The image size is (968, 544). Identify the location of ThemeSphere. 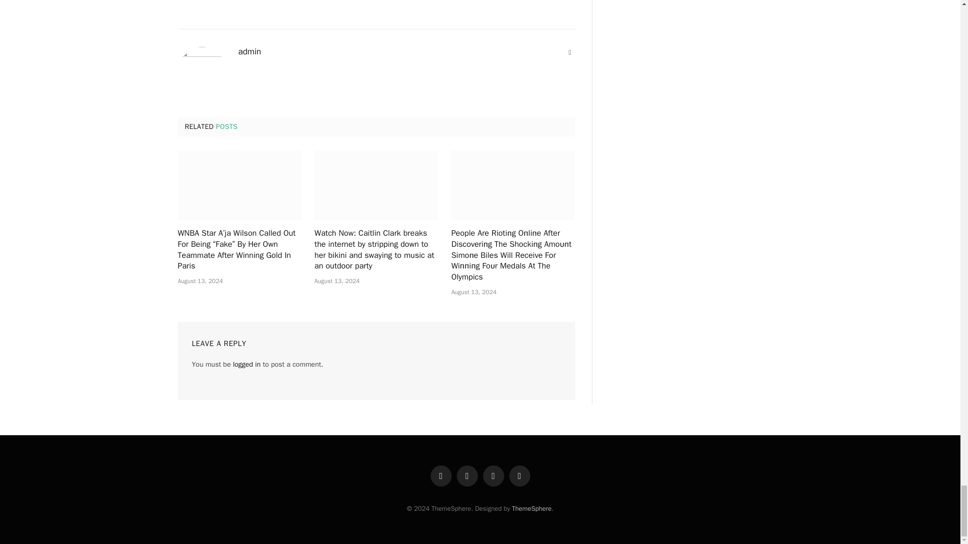
(531, 509).